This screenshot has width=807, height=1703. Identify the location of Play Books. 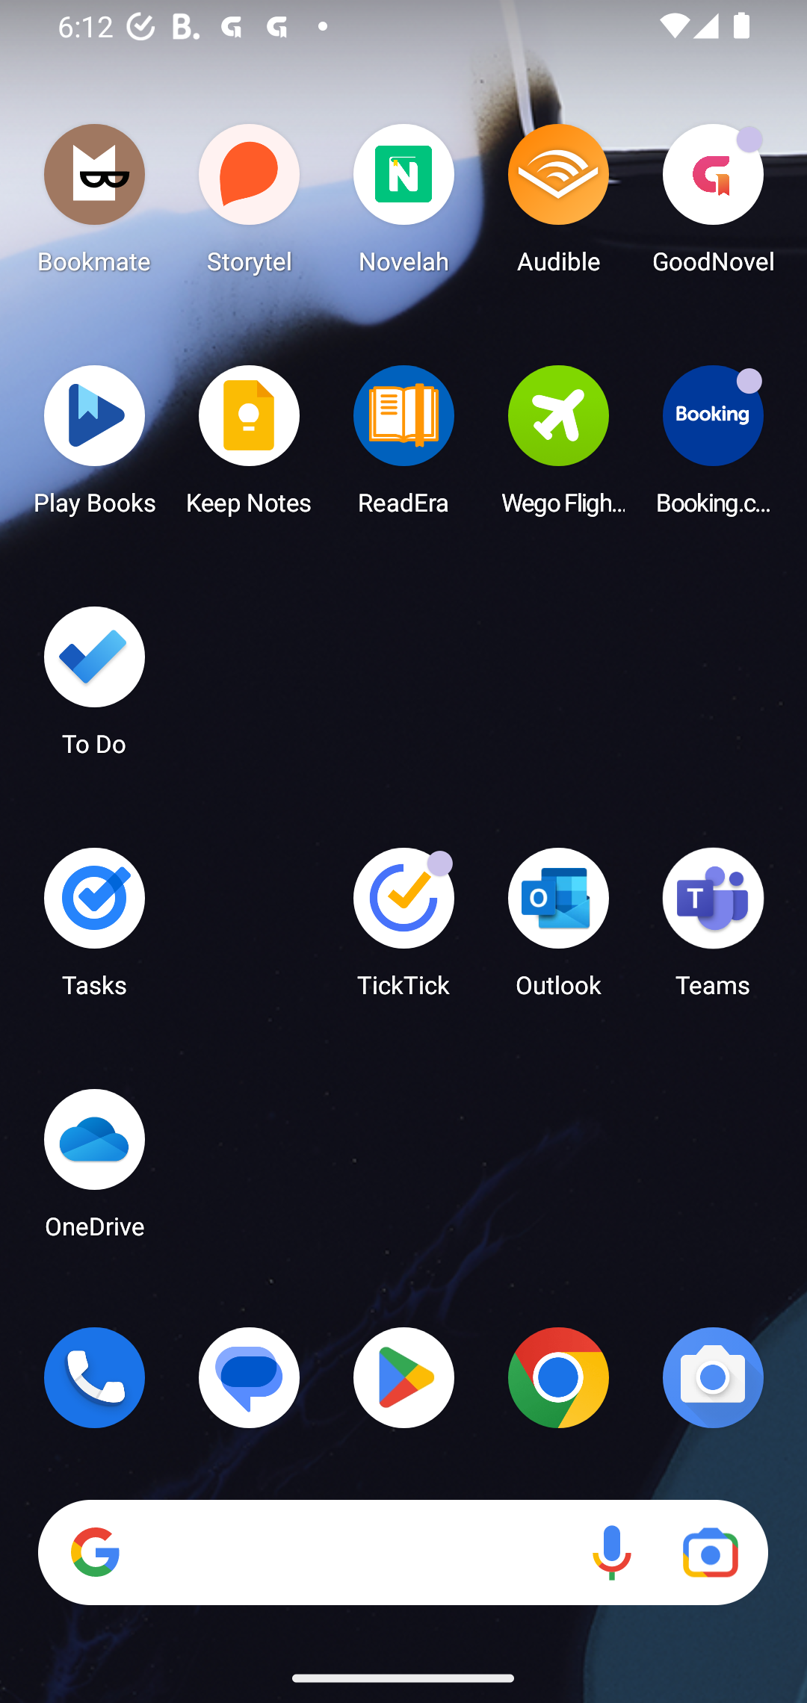
(94, 446).